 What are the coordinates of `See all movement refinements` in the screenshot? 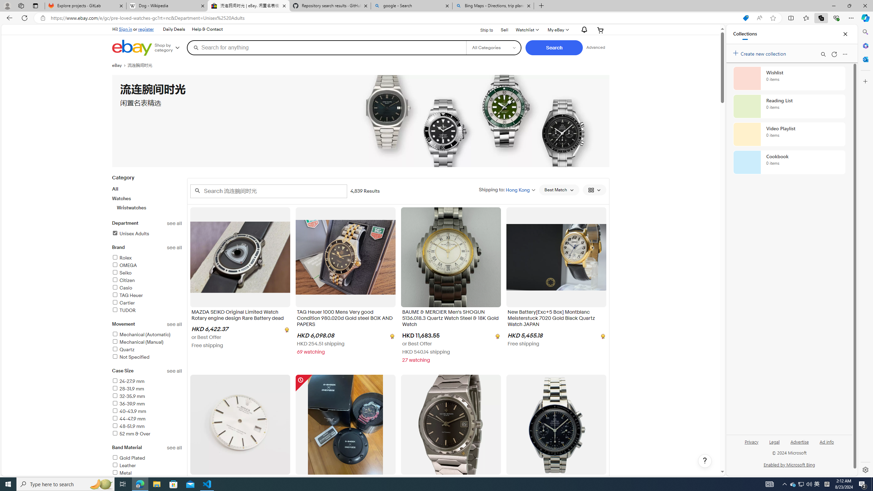 It's located at (175, 324).